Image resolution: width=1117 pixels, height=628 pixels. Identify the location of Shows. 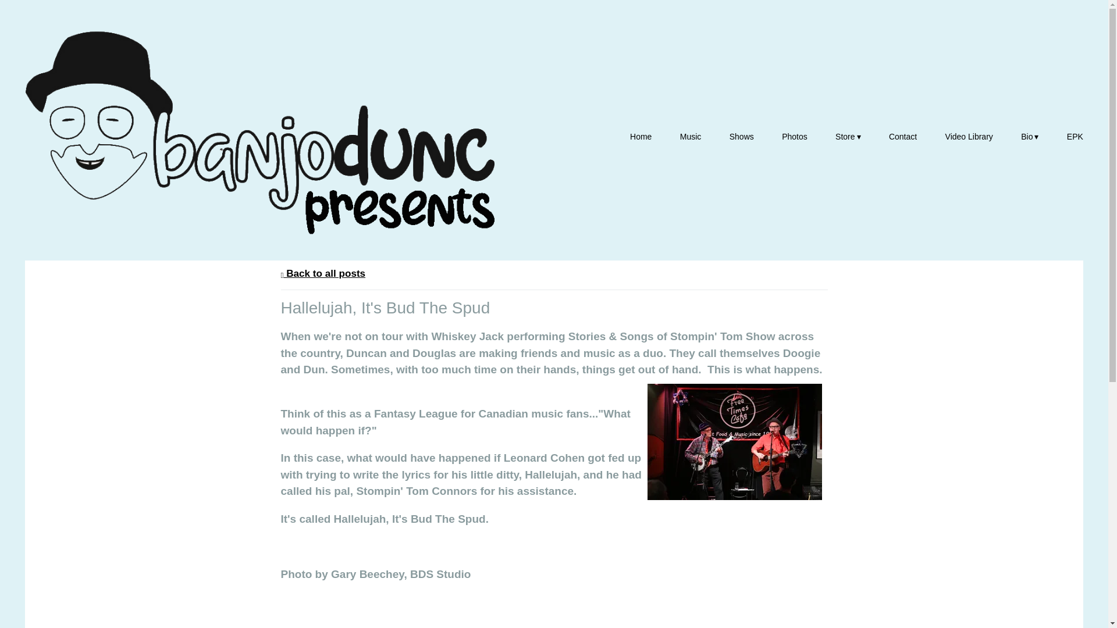
(741, 136).